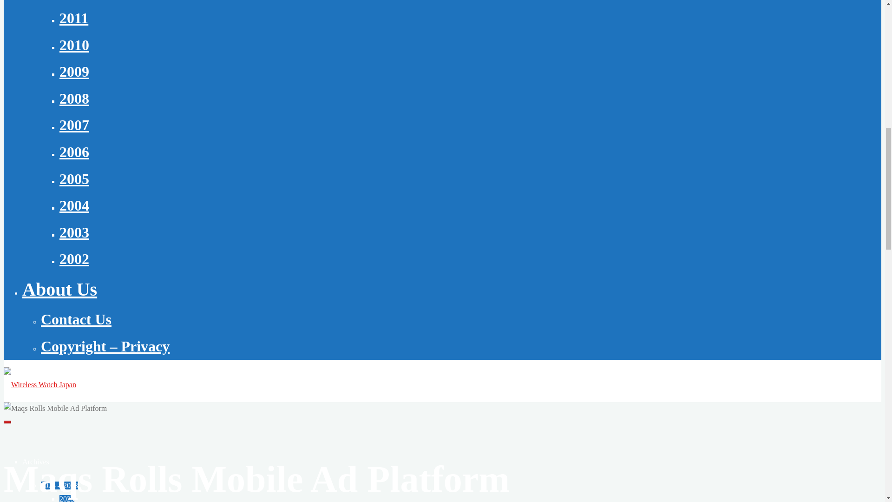  I want to click on Wireless Watch Japan, so click(39, 384).